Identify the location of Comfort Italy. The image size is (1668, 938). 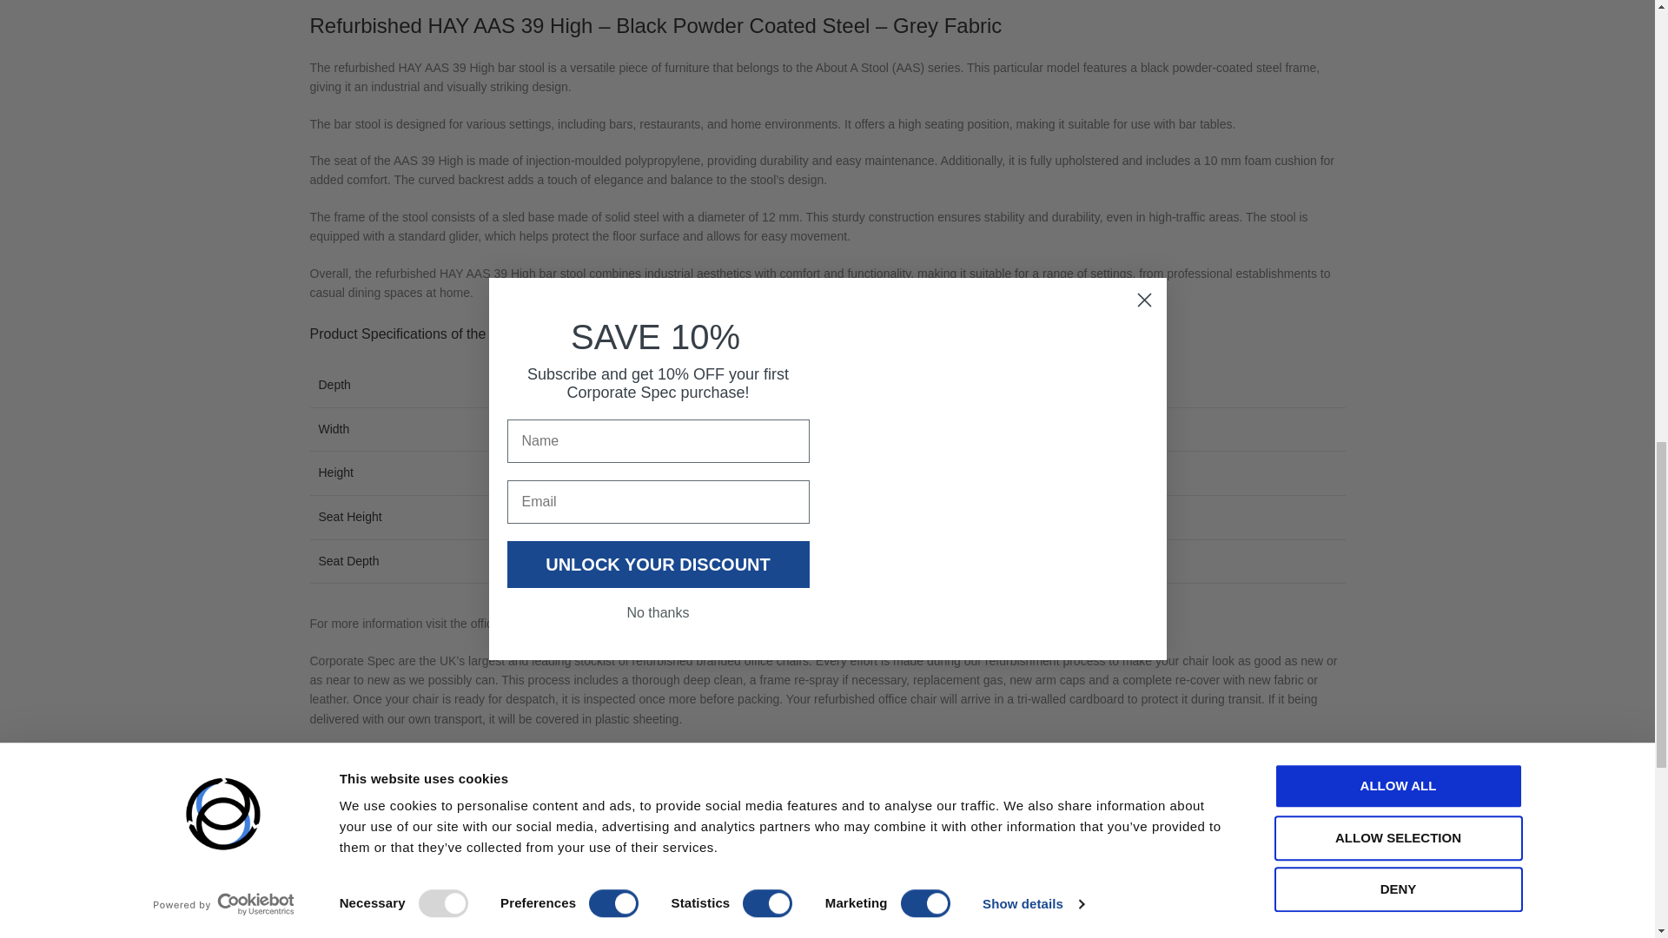
(827, 877).